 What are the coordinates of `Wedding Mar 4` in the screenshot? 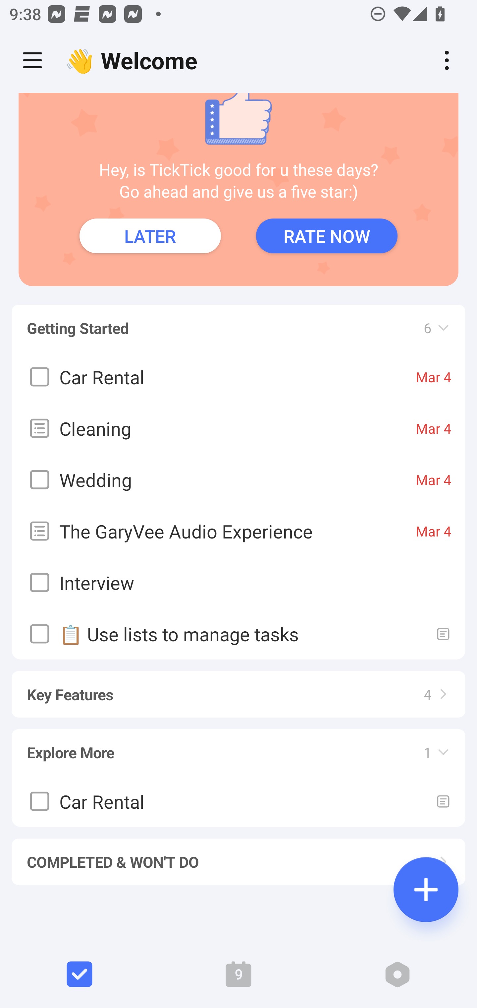 It's located at (238, 479).